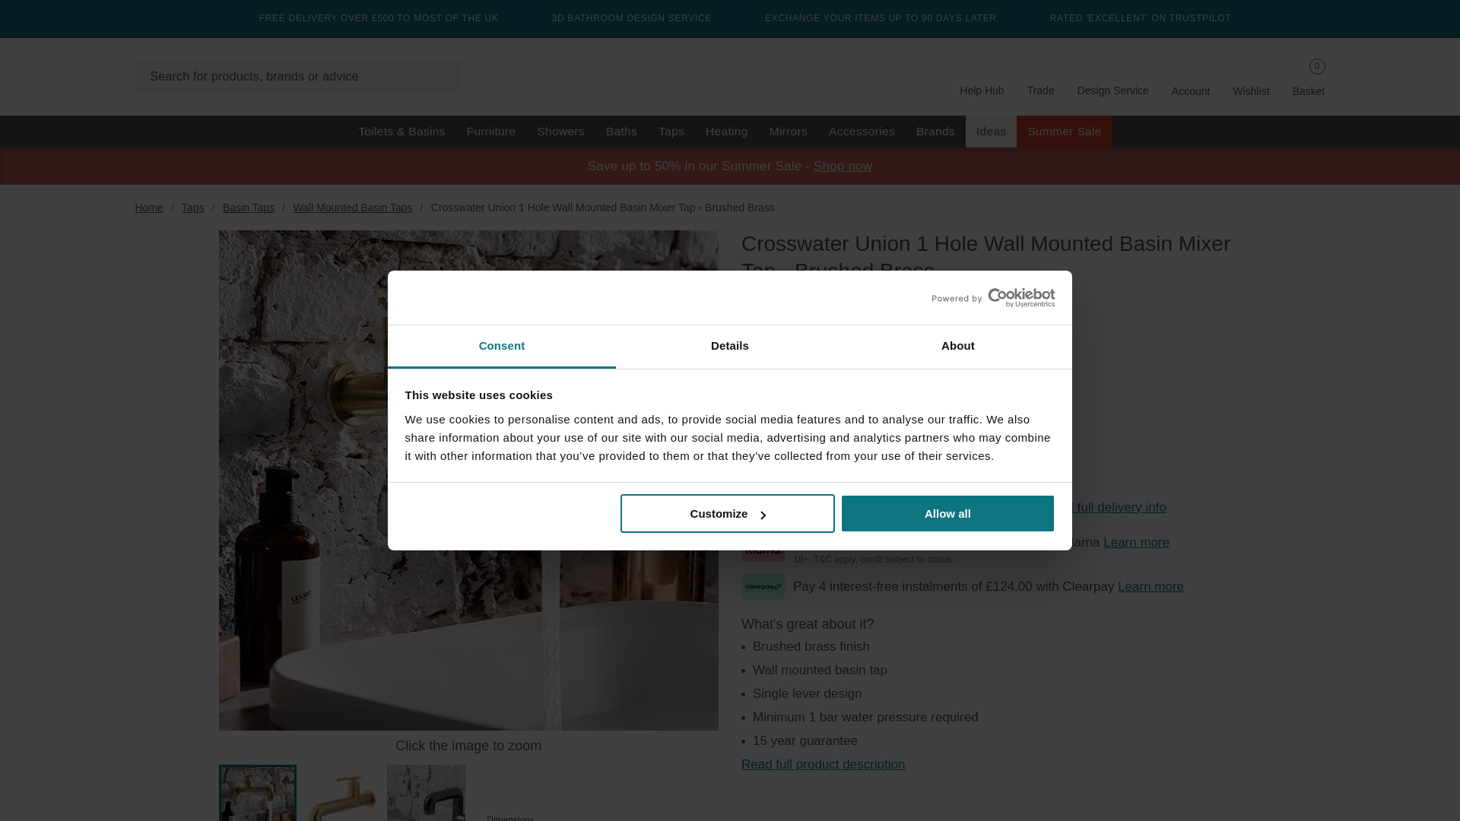  What do you see at coordinates (941, 300) in the screenshot?
I see `Write one` at bounding box center [941, 300].